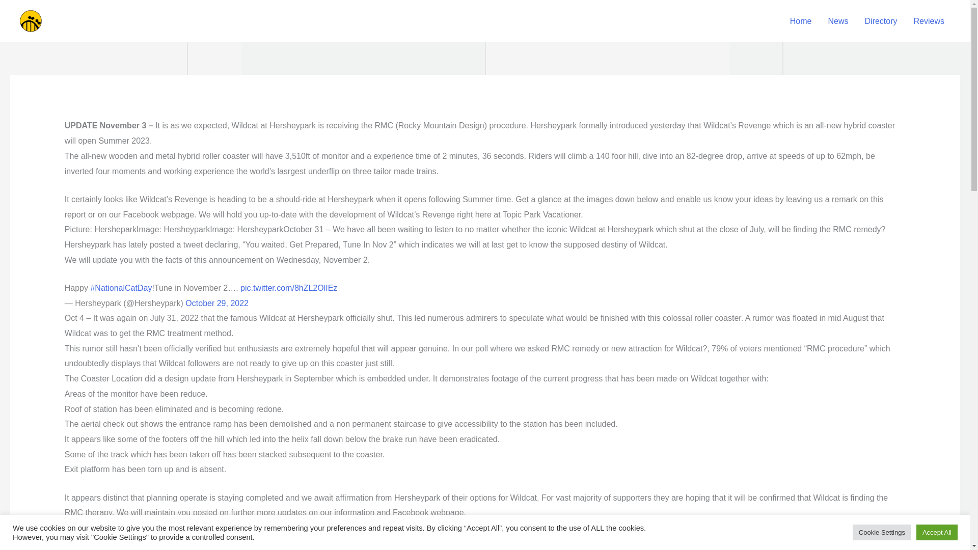 This screenshot has width=978, height=550. What do you see at coordinates (937, 532) in the screenshot?
I see `Accept All` at bounding box center [937, 532].